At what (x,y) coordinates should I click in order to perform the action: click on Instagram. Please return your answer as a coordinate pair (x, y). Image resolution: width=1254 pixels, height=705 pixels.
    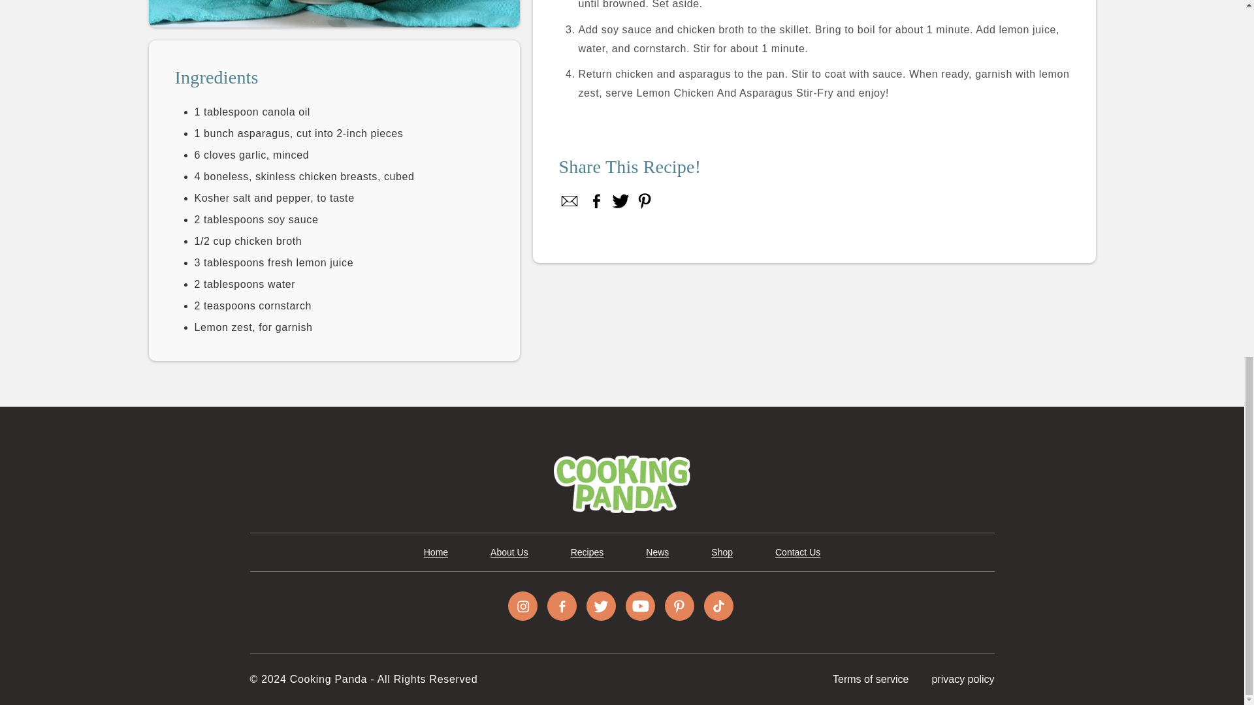
    Looking at the image, I should click on (522, 606).